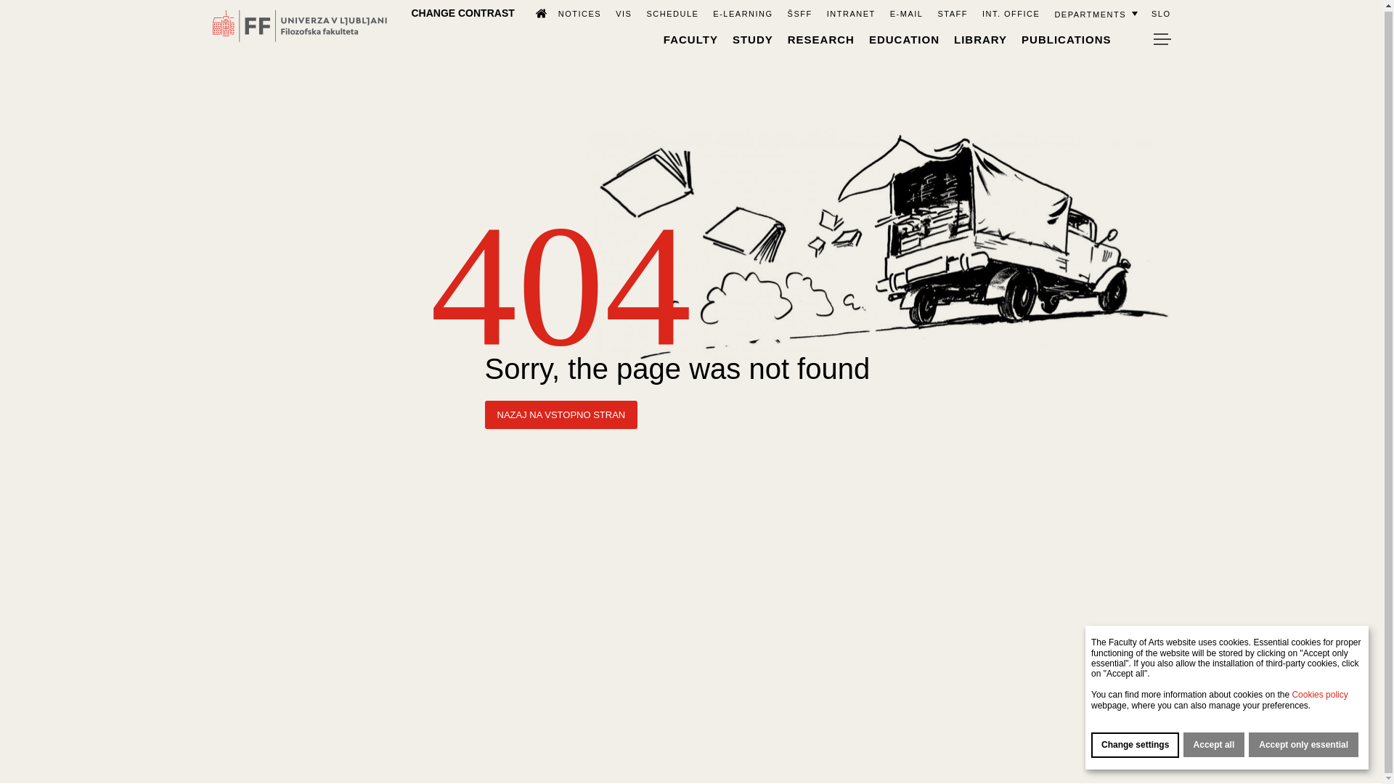  Describe the element at coordinates (1095, 12) in the screenshot. I see `DEPARTMENTS` at that location.